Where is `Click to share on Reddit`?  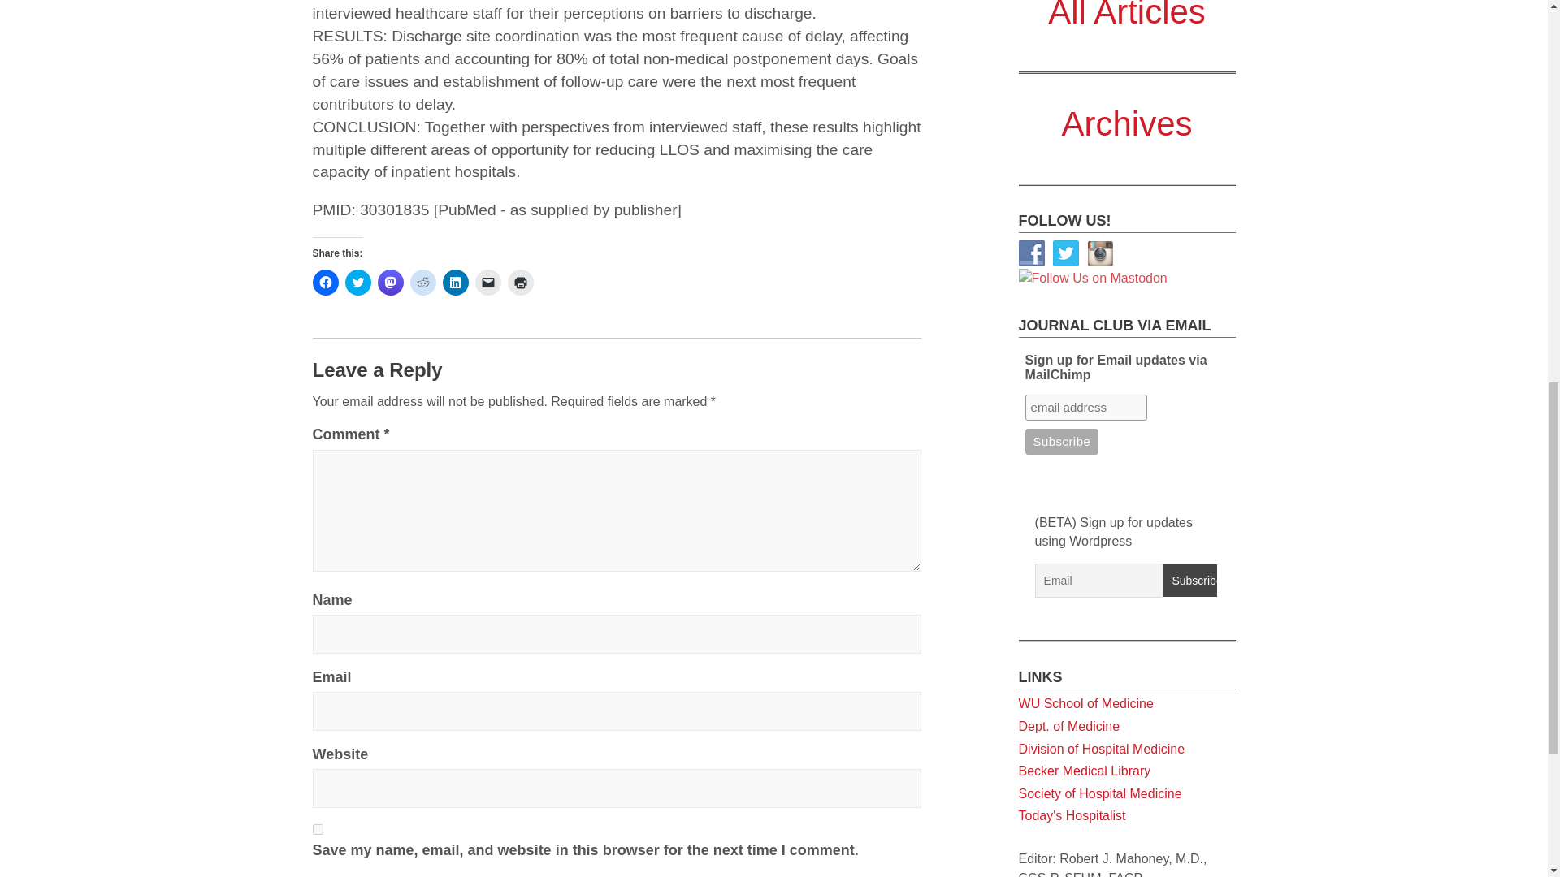
Click to share on Reddit is located at coordinates (422, 282).